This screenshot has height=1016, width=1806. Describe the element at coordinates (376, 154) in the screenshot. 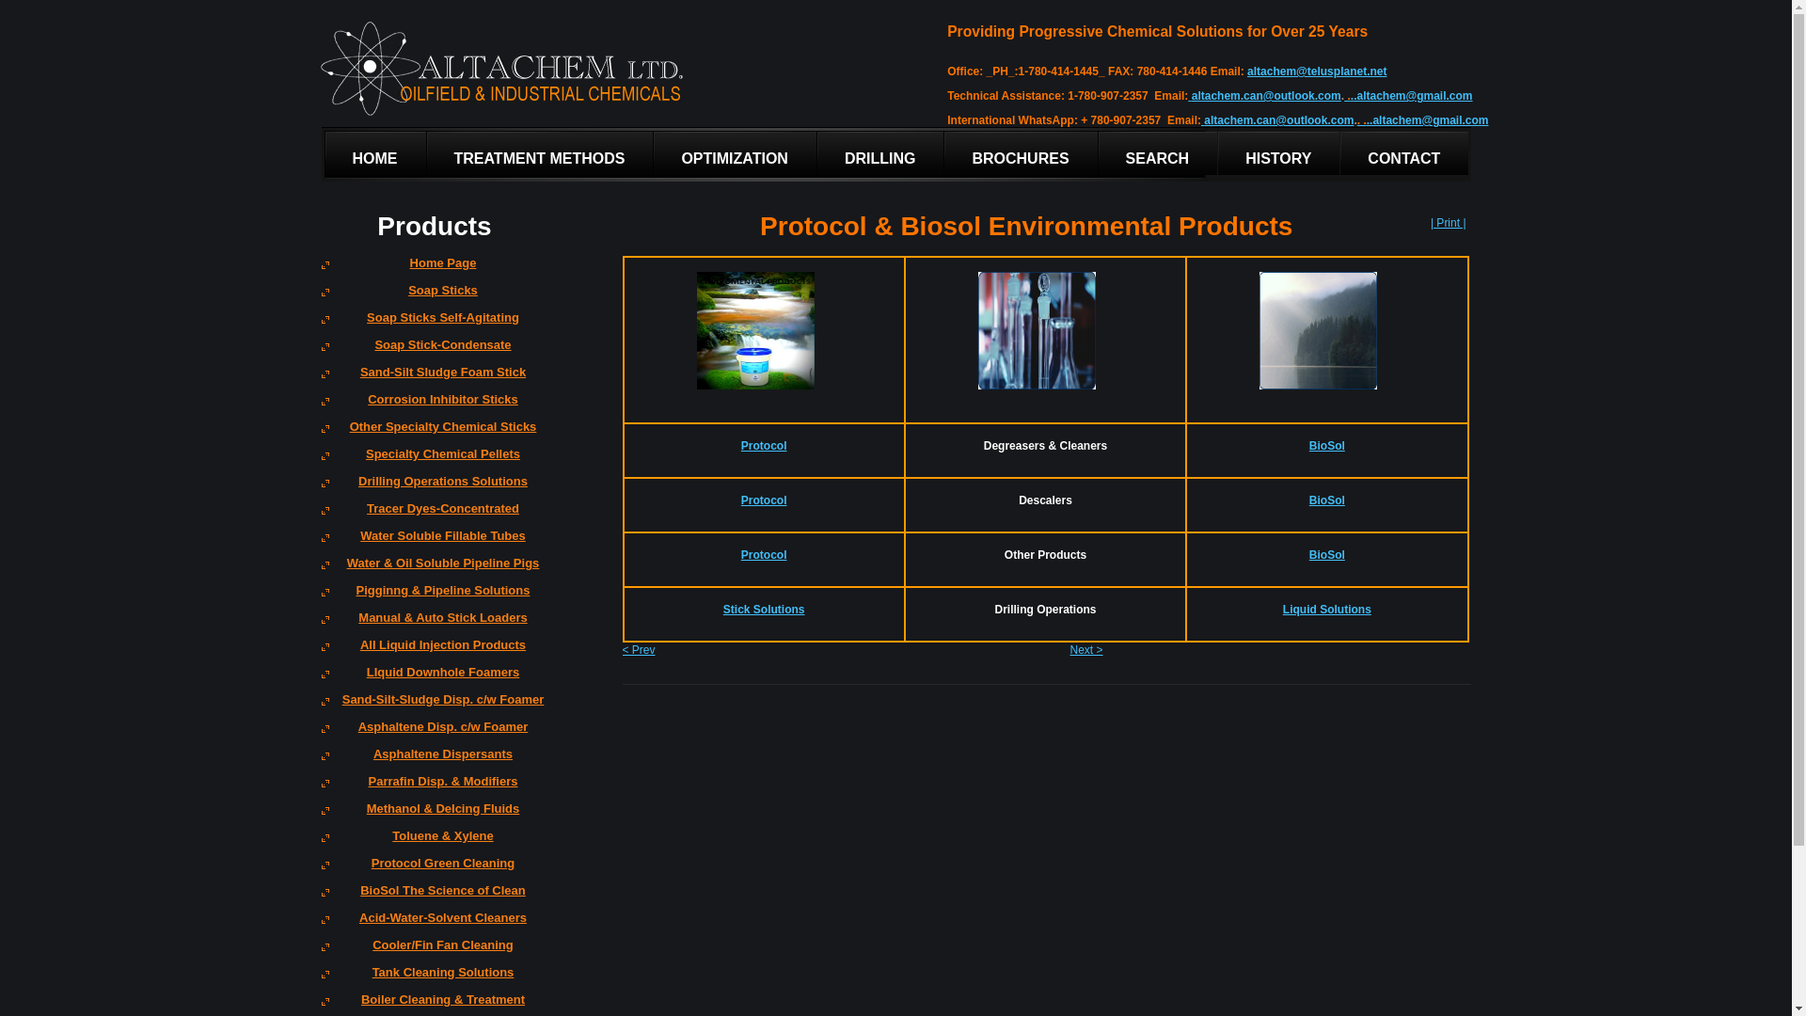

I see `HOME` at that location.